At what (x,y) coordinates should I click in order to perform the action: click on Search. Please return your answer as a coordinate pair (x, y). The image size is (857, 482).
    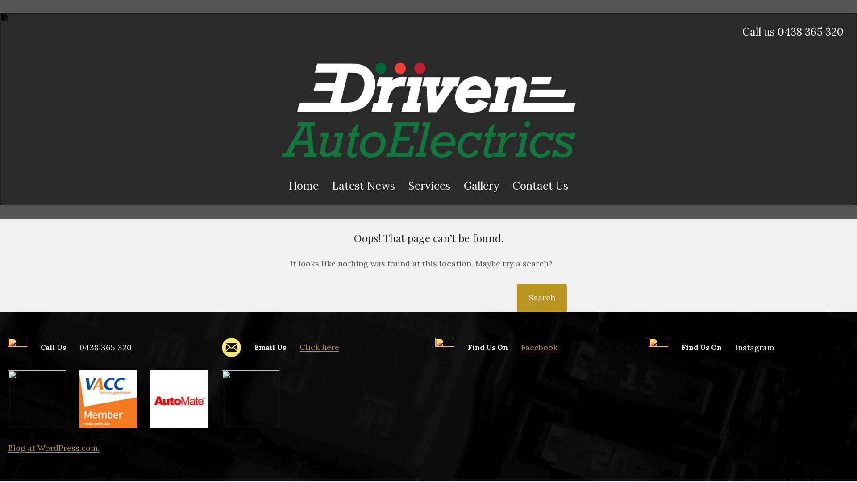
    Looking at the image, I should click on (542, 298).